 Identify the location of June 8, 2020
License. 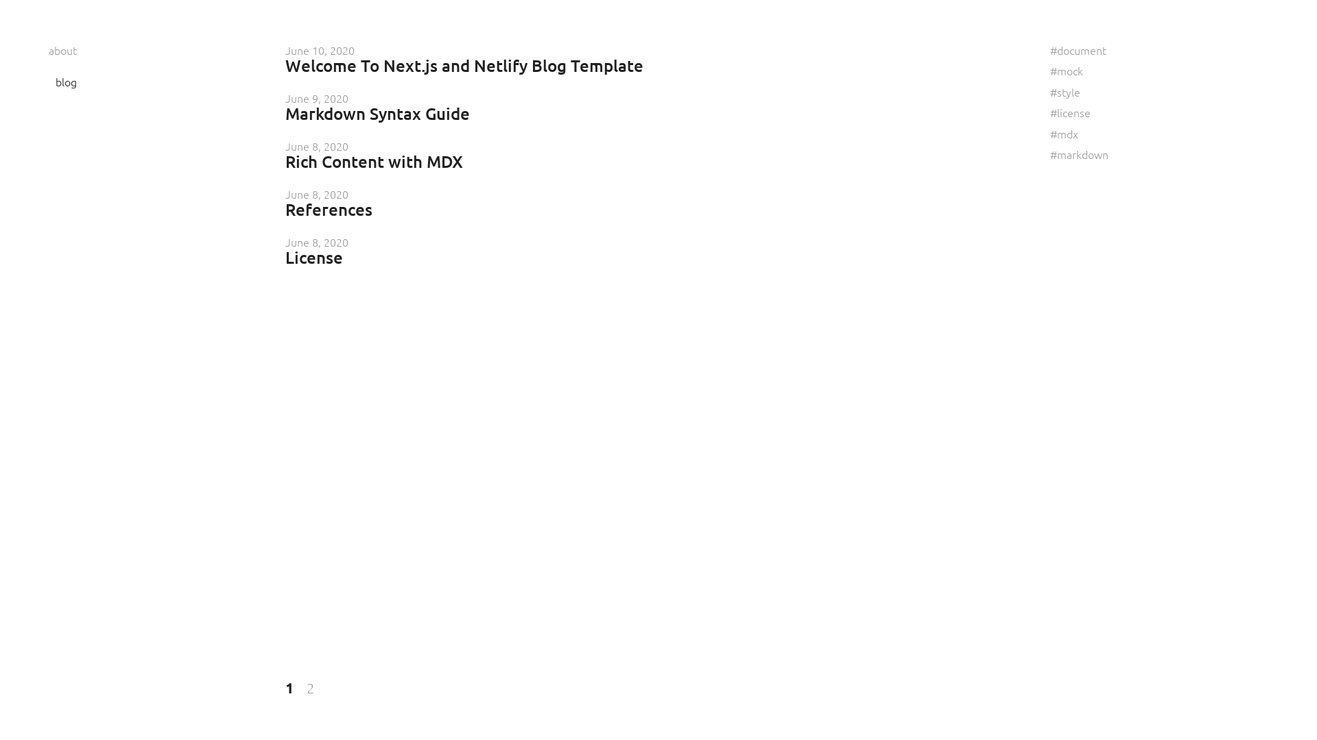
(317, 251).